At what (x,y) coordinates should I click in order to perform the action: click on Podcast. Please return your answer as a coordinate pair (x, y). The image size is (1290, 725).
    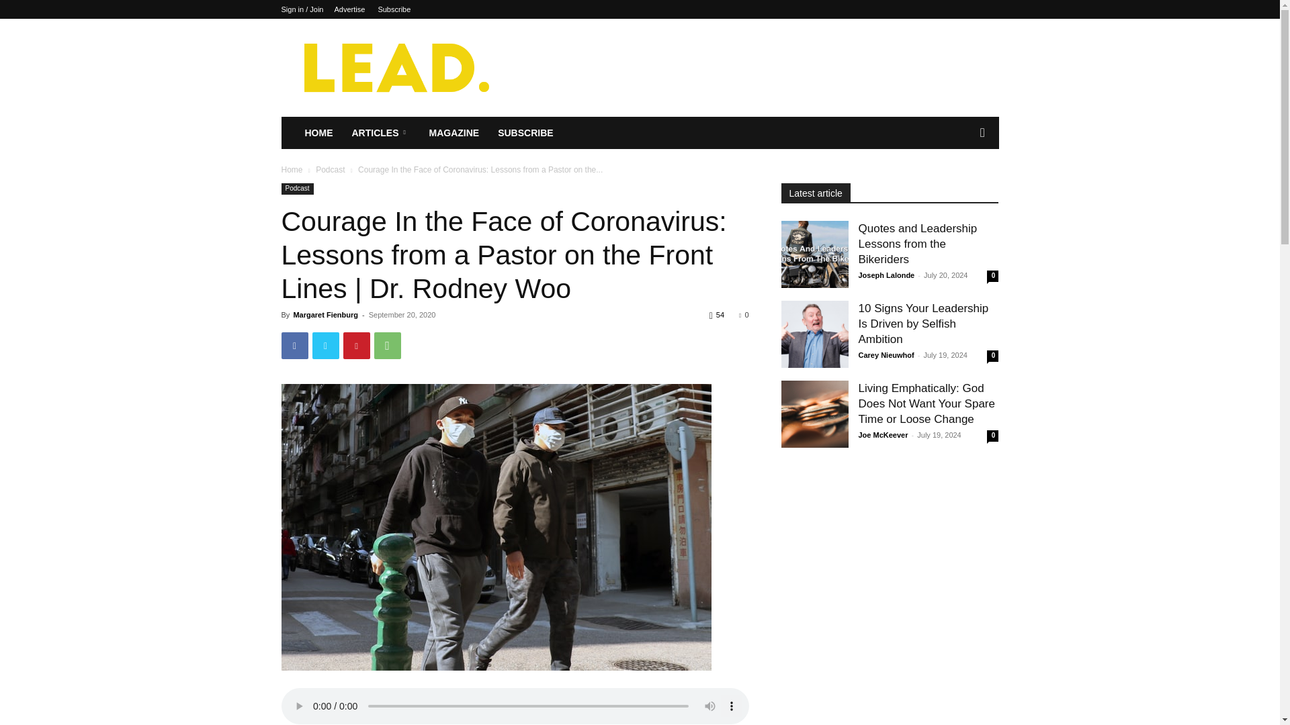
    Looking at the image, I should click on (330, 170).